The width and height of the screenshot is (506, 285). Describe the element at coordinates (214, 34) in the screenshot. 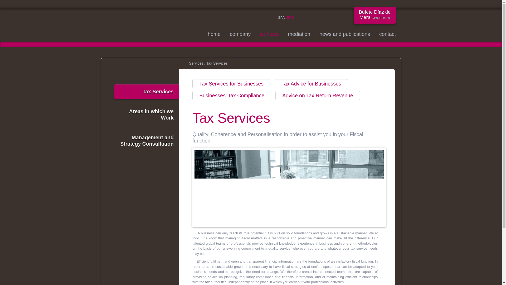

I see `home` at that location.